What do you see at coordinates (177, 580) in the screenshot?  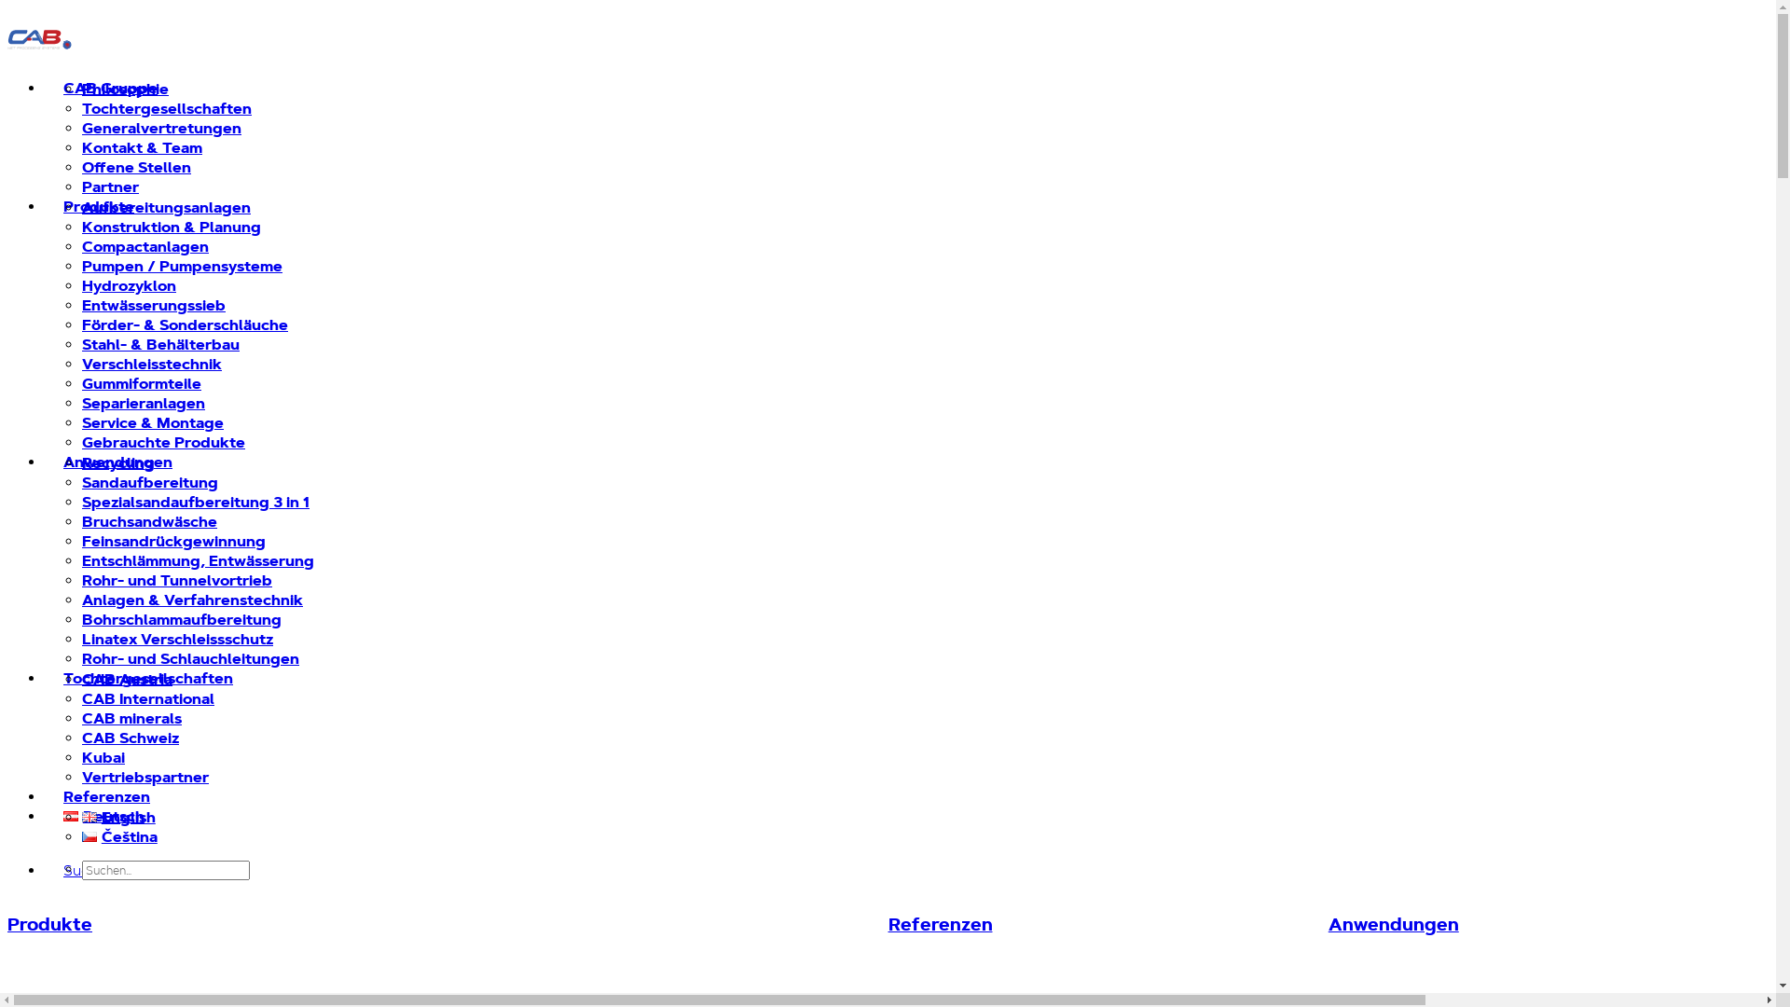 I see `Rohr- und Tunnelvortrieb` at bounding box center [177, 580].